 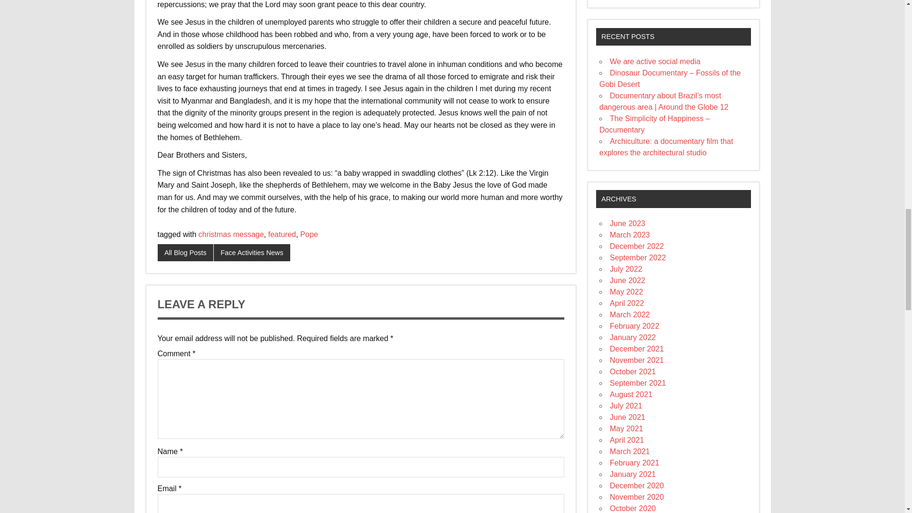 I want to click on Face Activities News, so click(x=252, y=253).